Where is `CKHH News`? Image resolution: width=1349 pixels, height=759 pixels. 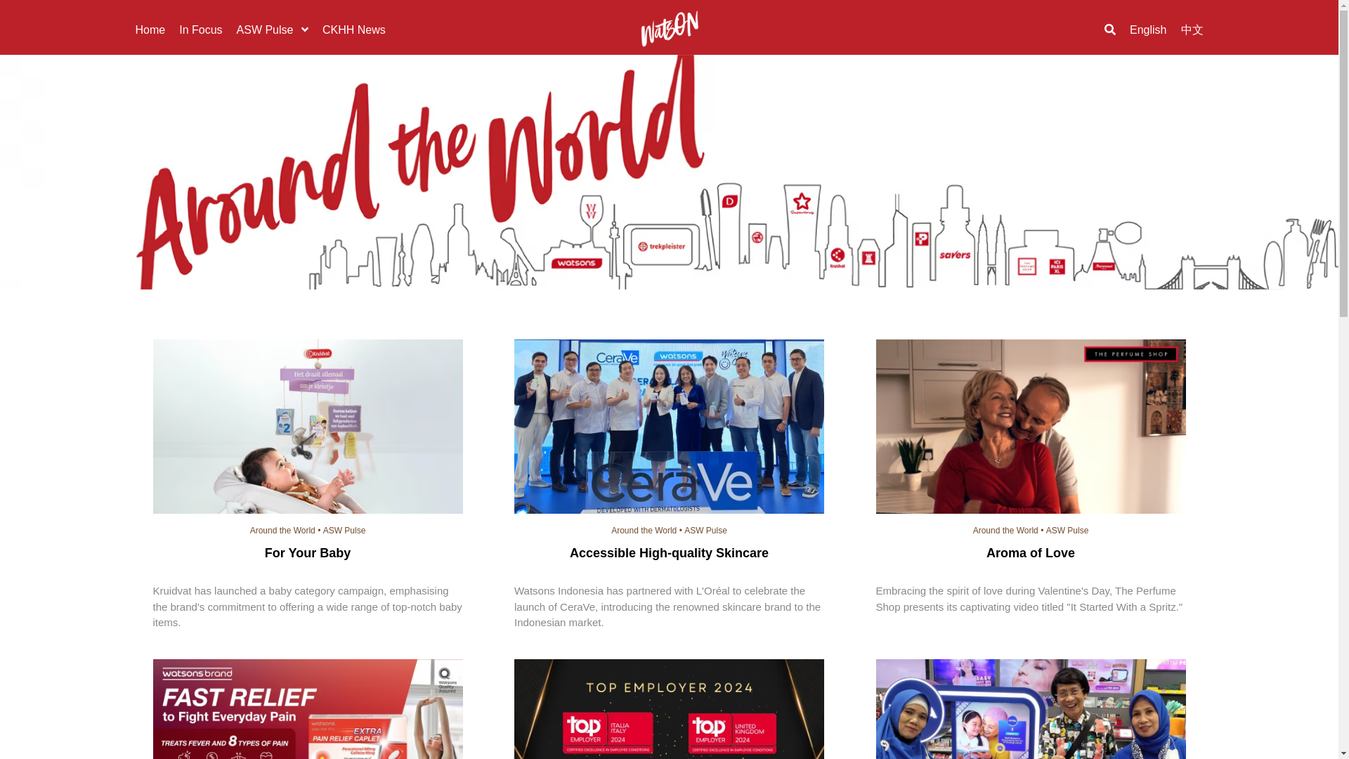 CKHH News is located at coordinates (354, 29).